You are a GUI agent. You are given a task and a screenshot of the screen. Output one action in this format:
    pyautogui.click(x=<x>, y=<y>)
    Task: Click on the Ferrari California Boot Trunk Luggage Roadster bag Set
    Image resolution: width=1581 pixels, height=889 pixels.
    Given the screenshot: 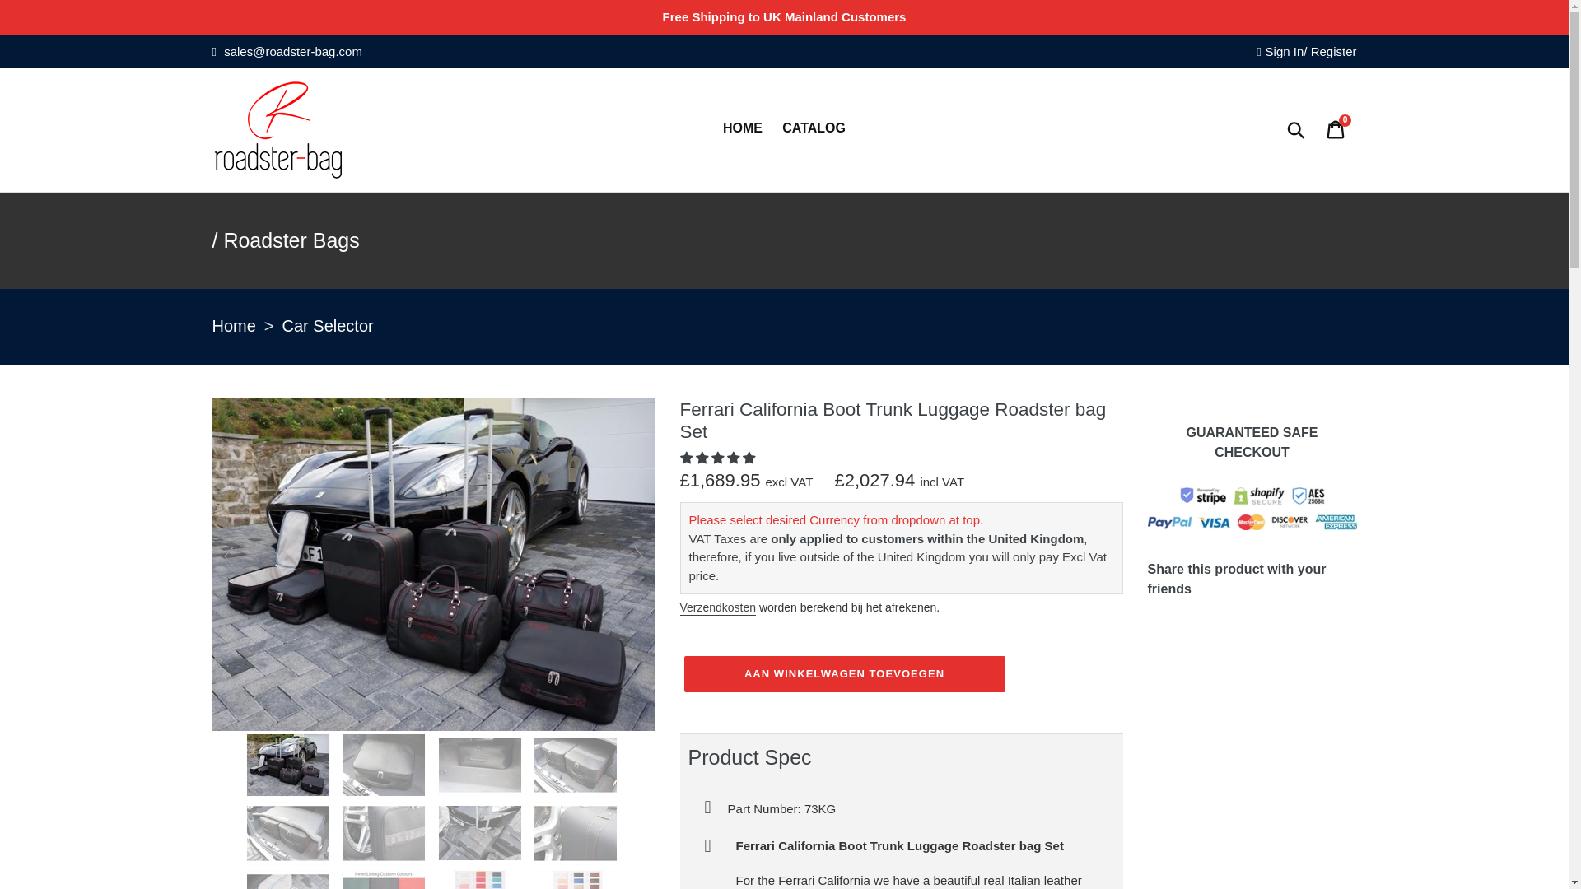 What is the action you would take?
    pyautogui.click(x=482, y=880)
    